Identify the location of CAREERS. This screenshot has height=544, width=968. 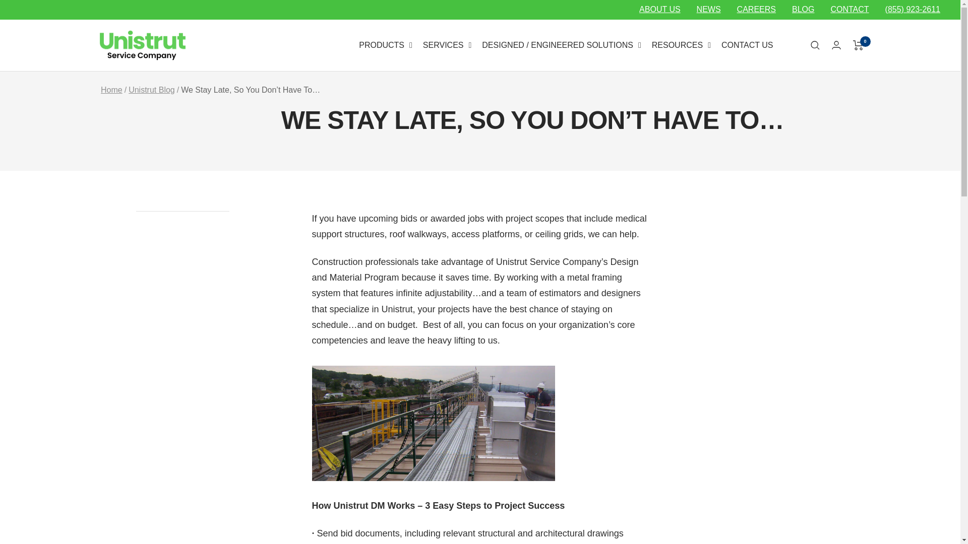
(756, 10).